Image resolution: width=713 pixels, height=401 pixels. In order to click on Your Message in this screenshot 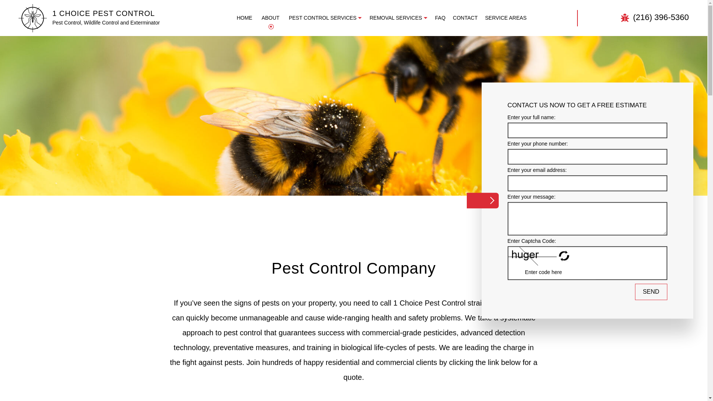, I will do `click(587, 219)`.